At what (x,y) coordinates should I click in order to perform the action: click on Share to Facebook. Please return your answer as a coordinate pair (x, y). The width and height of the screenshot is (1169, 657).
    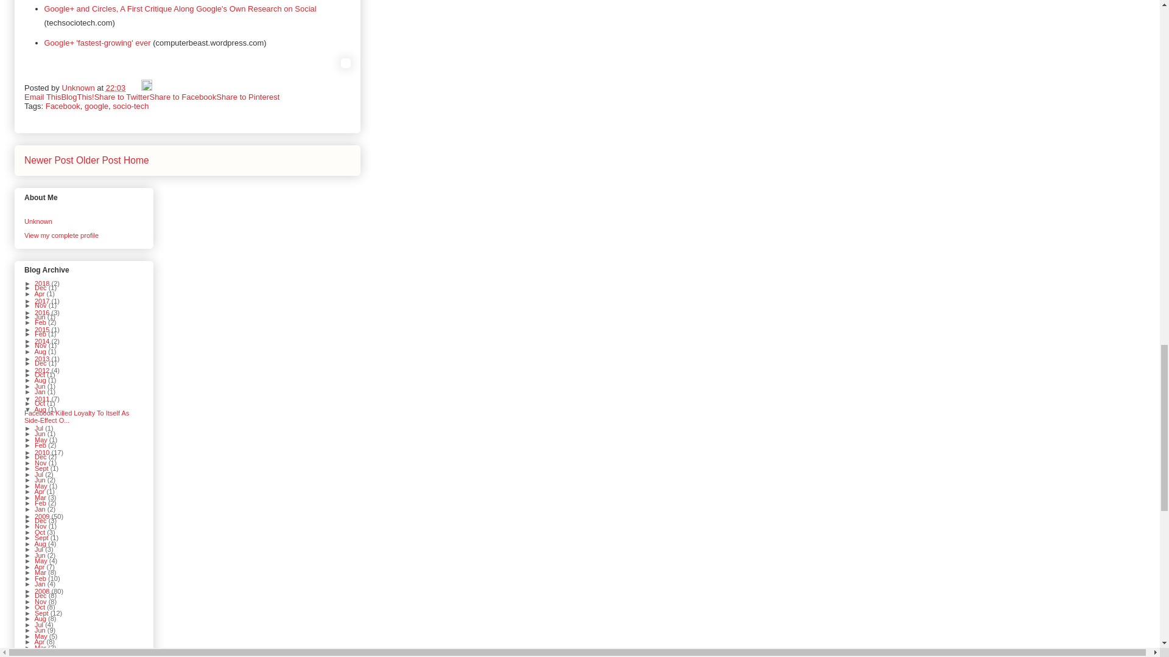
    Looking at the image, I should click on (183, 97).